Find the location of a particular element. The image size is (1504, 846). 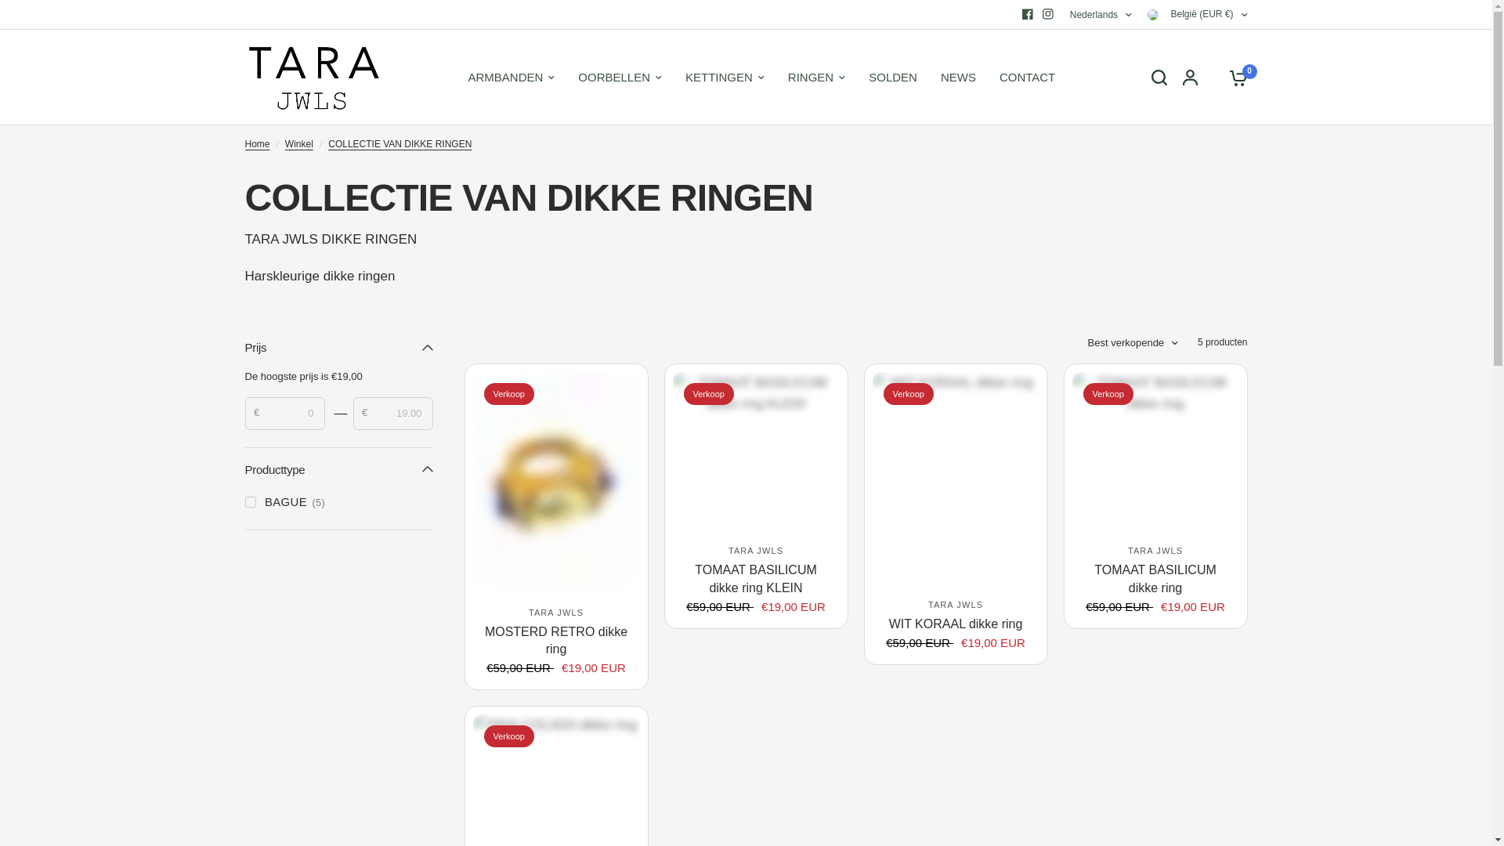

Instagram is located at coordinates (1048, 14).